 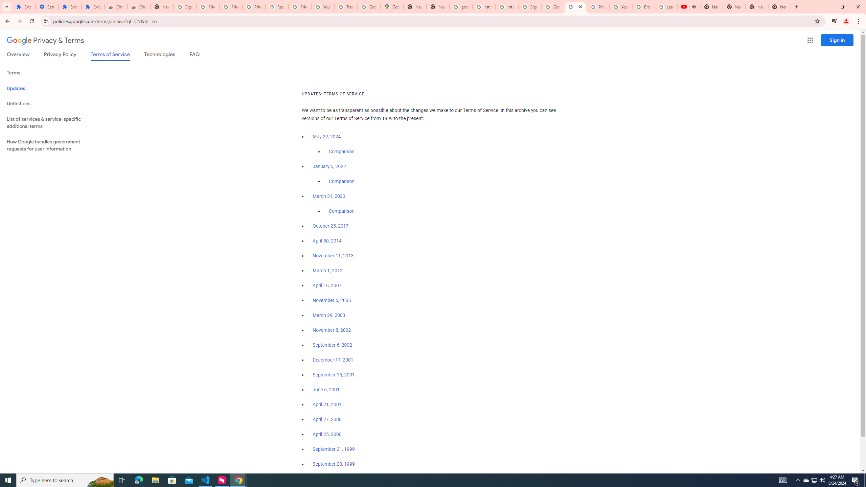 I want to click on April 16, 2007, so click(x=327, y=285).